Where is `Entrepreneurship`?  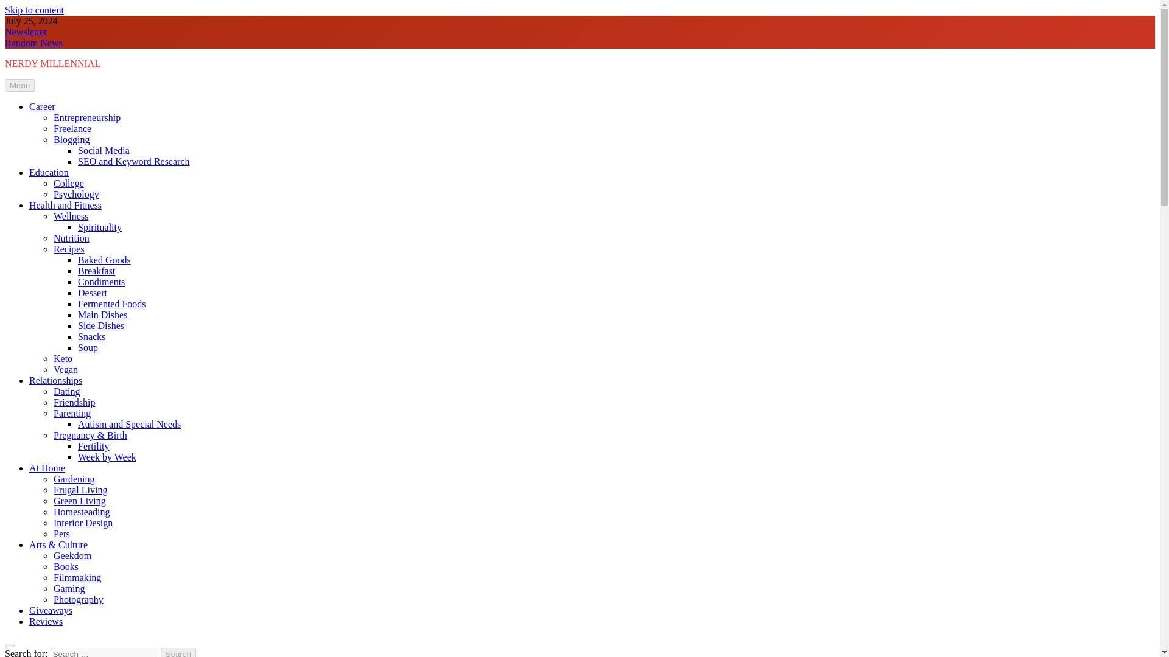 Entrepreneurship is located at coordinates (86, 117).